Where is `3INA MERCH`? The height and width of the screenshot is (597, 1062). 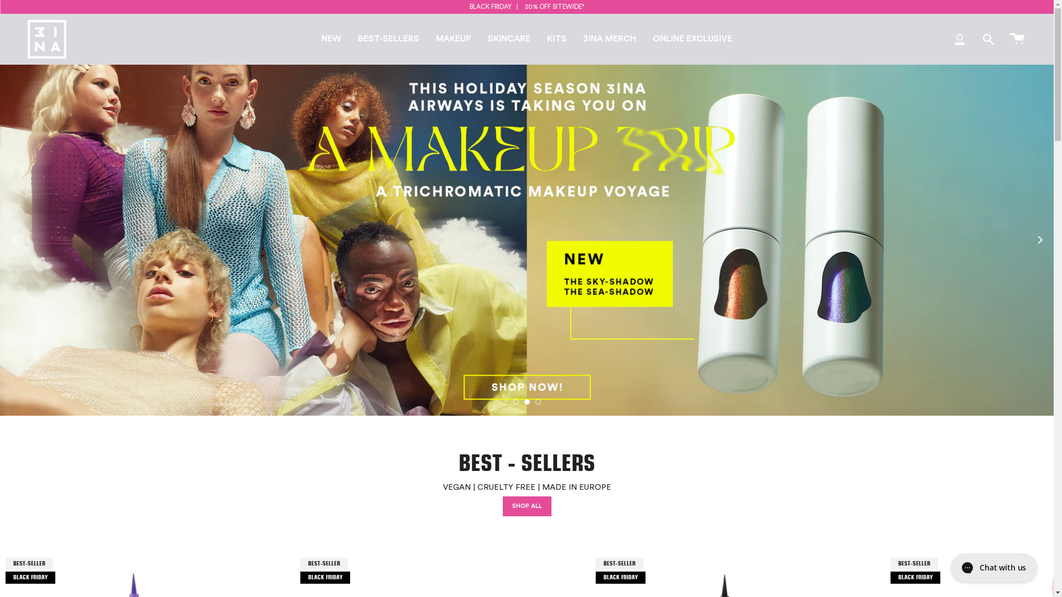
3INA MERCH is located at coordinates (610, 39).